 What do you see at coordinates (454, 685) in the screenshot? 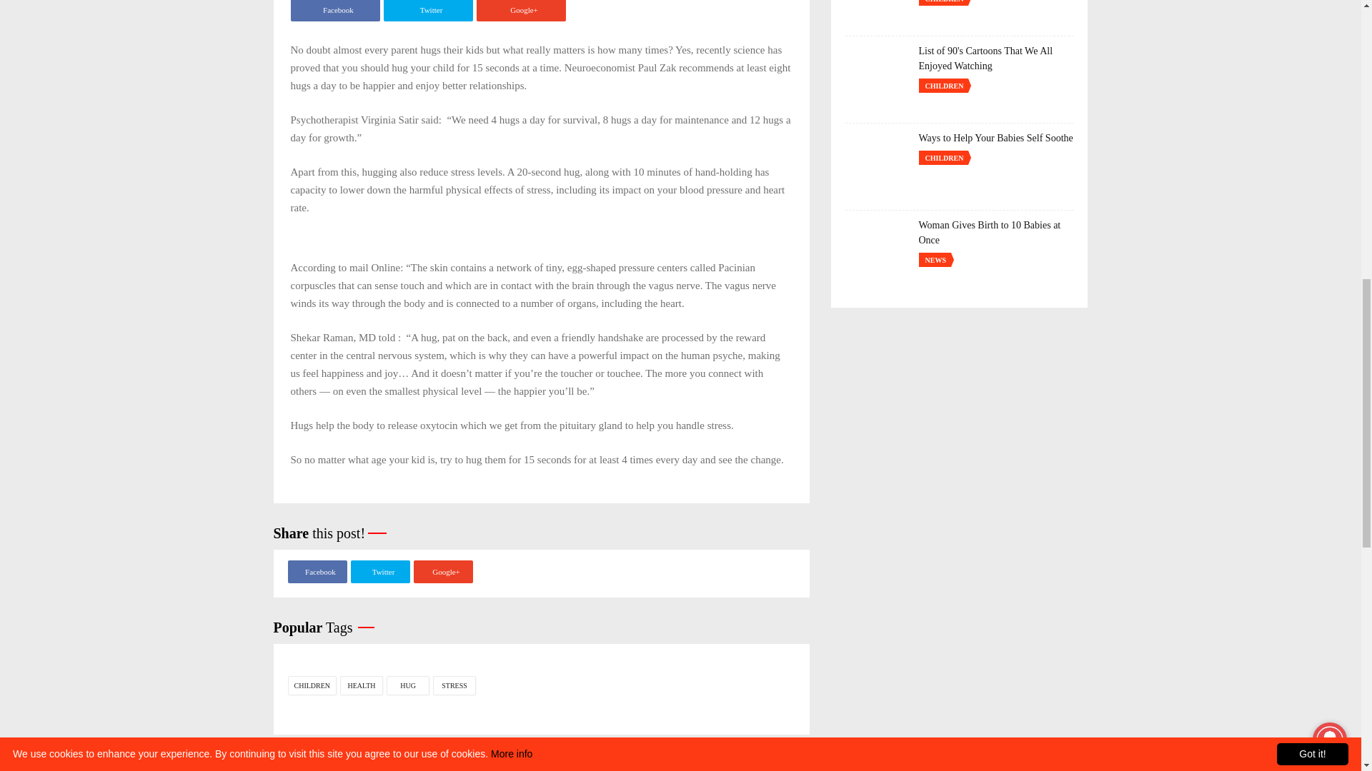
I see `Stress Tag` at bounding box center [454, 685].